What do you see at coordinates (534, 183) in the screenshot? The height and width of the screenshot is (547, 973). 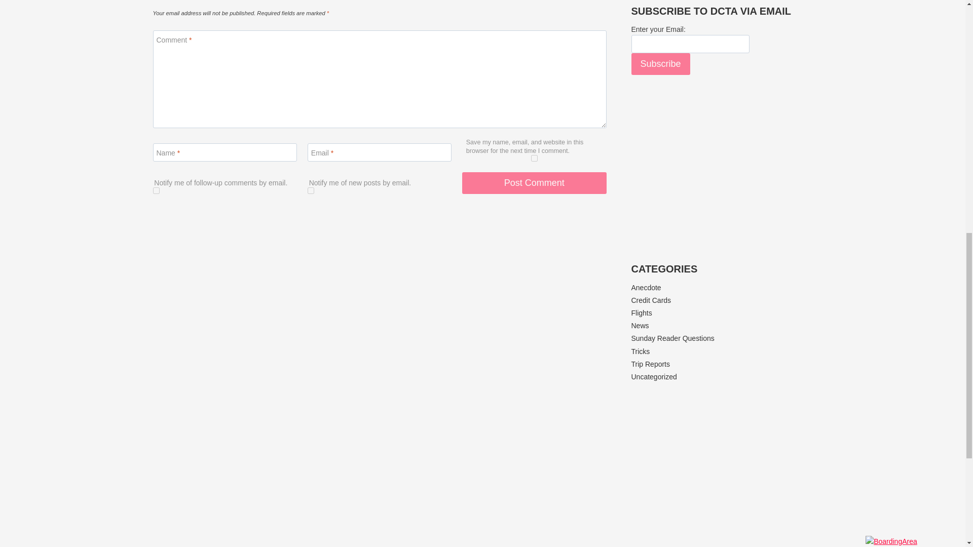 I see `Post Comment` at bounding box center [534, 183].